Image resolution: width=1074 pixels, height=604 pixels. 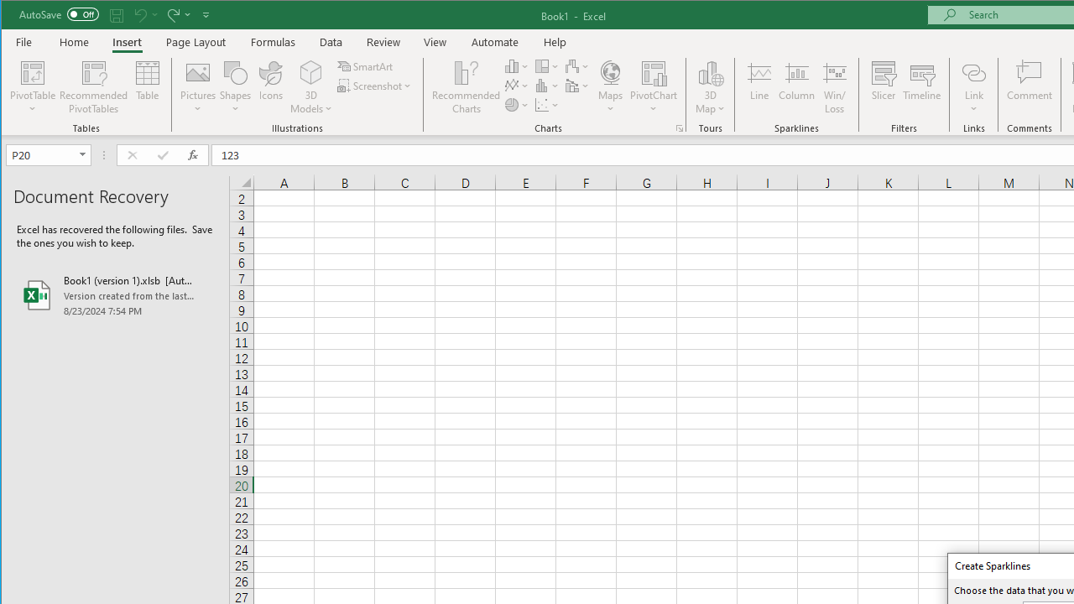 What do you see at coordinates (710, 72) in the screenshot?
I see `3D Map` at bounding box center [710, 72].